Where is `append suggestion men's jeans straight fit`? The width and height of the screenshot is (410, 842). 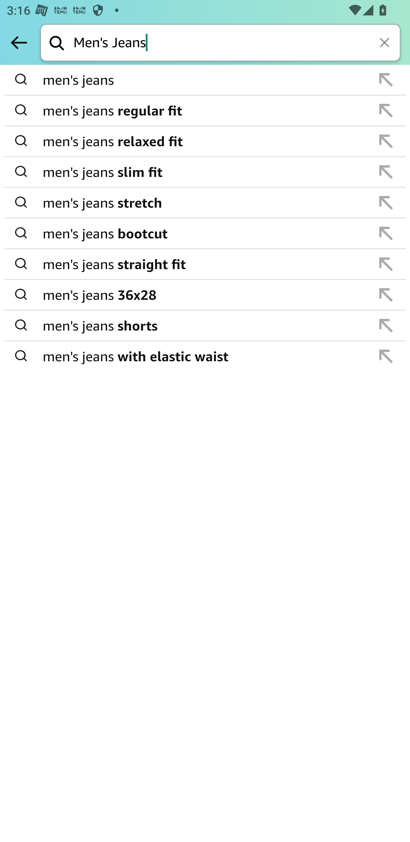 append suggestion men's jeans straight fit is located at coordinates (205, 264).